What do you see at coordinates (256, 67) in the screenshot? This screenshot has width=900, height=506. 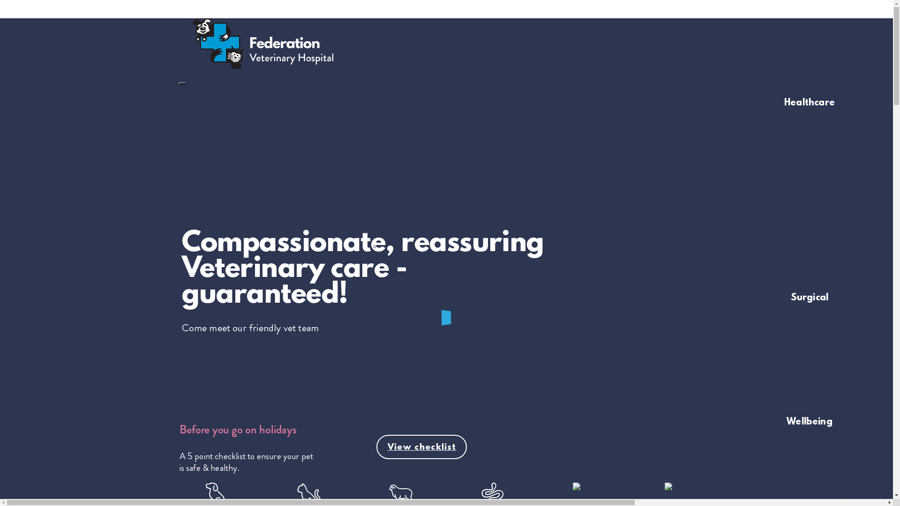 I see `Home` at bounding box center [256, 67].